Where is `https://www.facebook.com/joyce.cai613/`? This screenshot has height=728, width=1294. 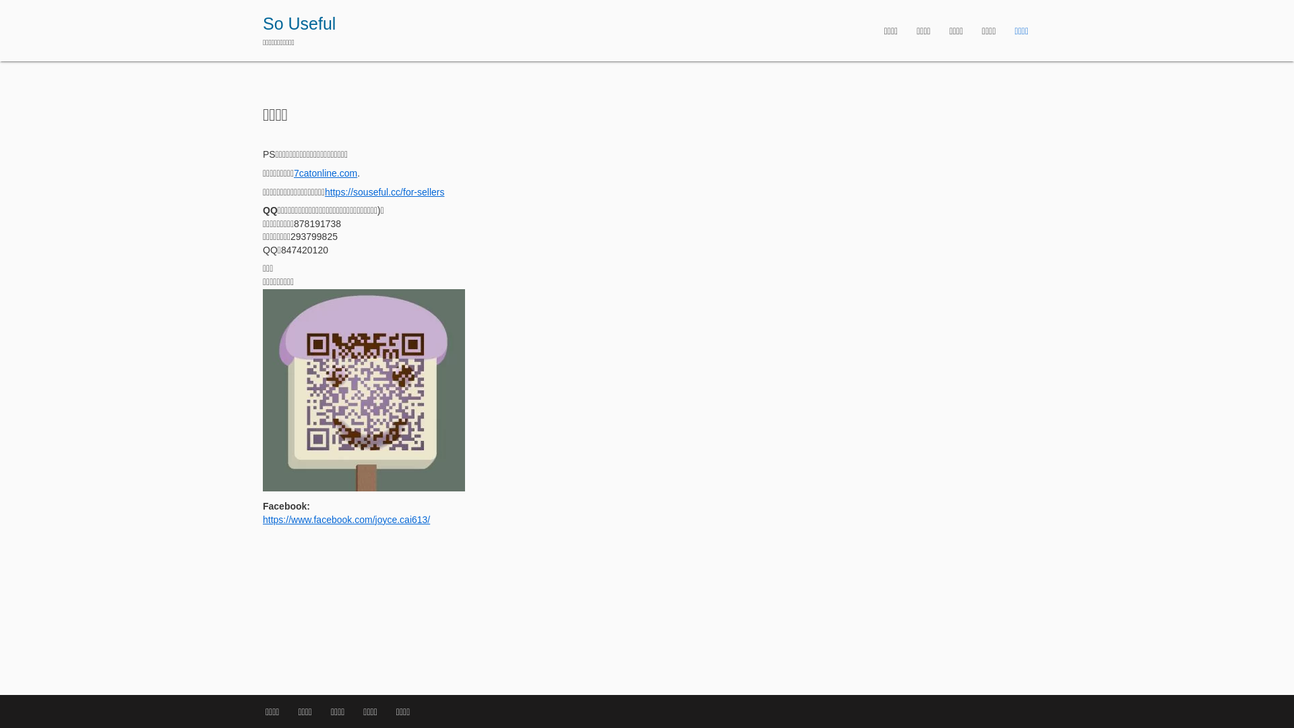 https://www.facebook.com/joyce.cai613/ is located at coordinates (346, 520).